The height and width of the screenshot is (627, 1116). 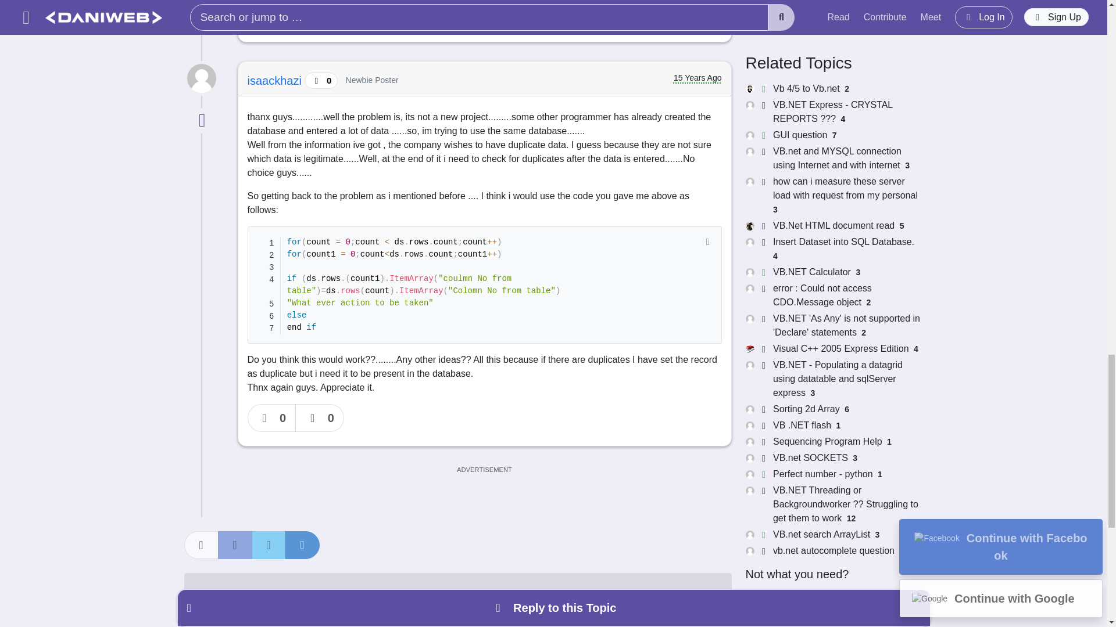 I want to click on 0, so click(x=272, y=418).